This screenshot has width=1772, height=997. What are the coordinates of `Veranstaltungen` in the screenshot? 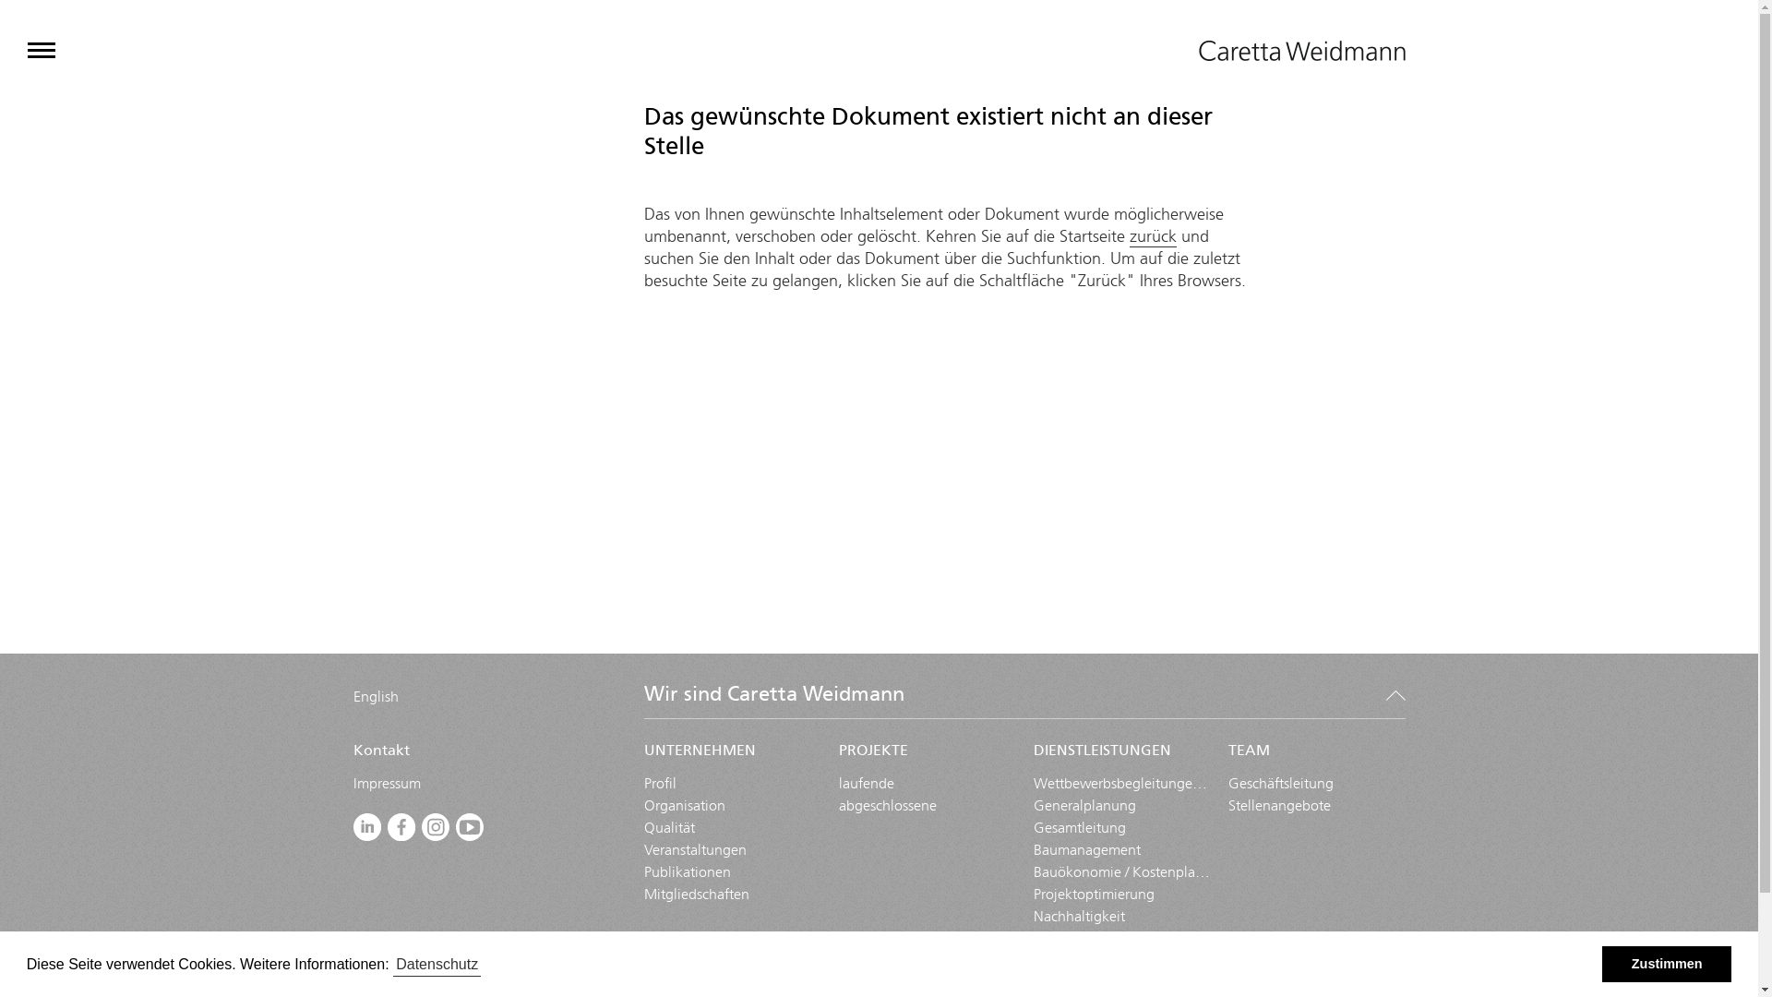 It's located at (696, 849).